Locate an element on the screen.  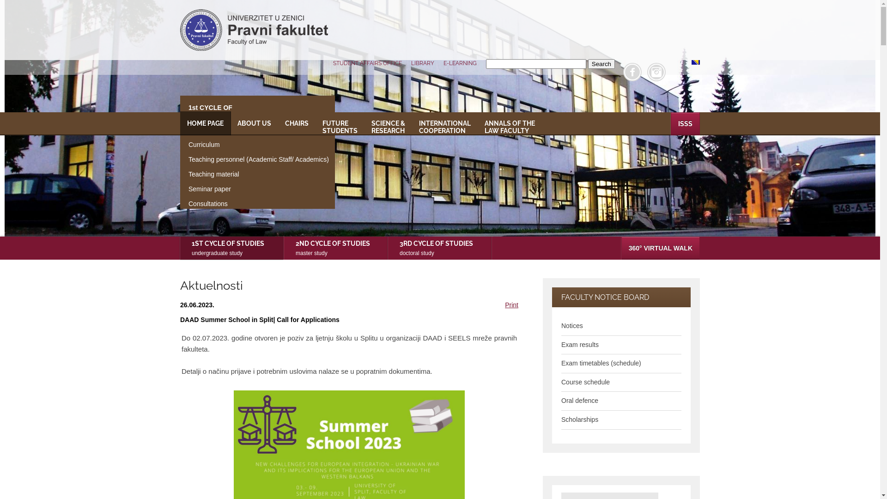
Oral defence is located at coordinates (580, 401).